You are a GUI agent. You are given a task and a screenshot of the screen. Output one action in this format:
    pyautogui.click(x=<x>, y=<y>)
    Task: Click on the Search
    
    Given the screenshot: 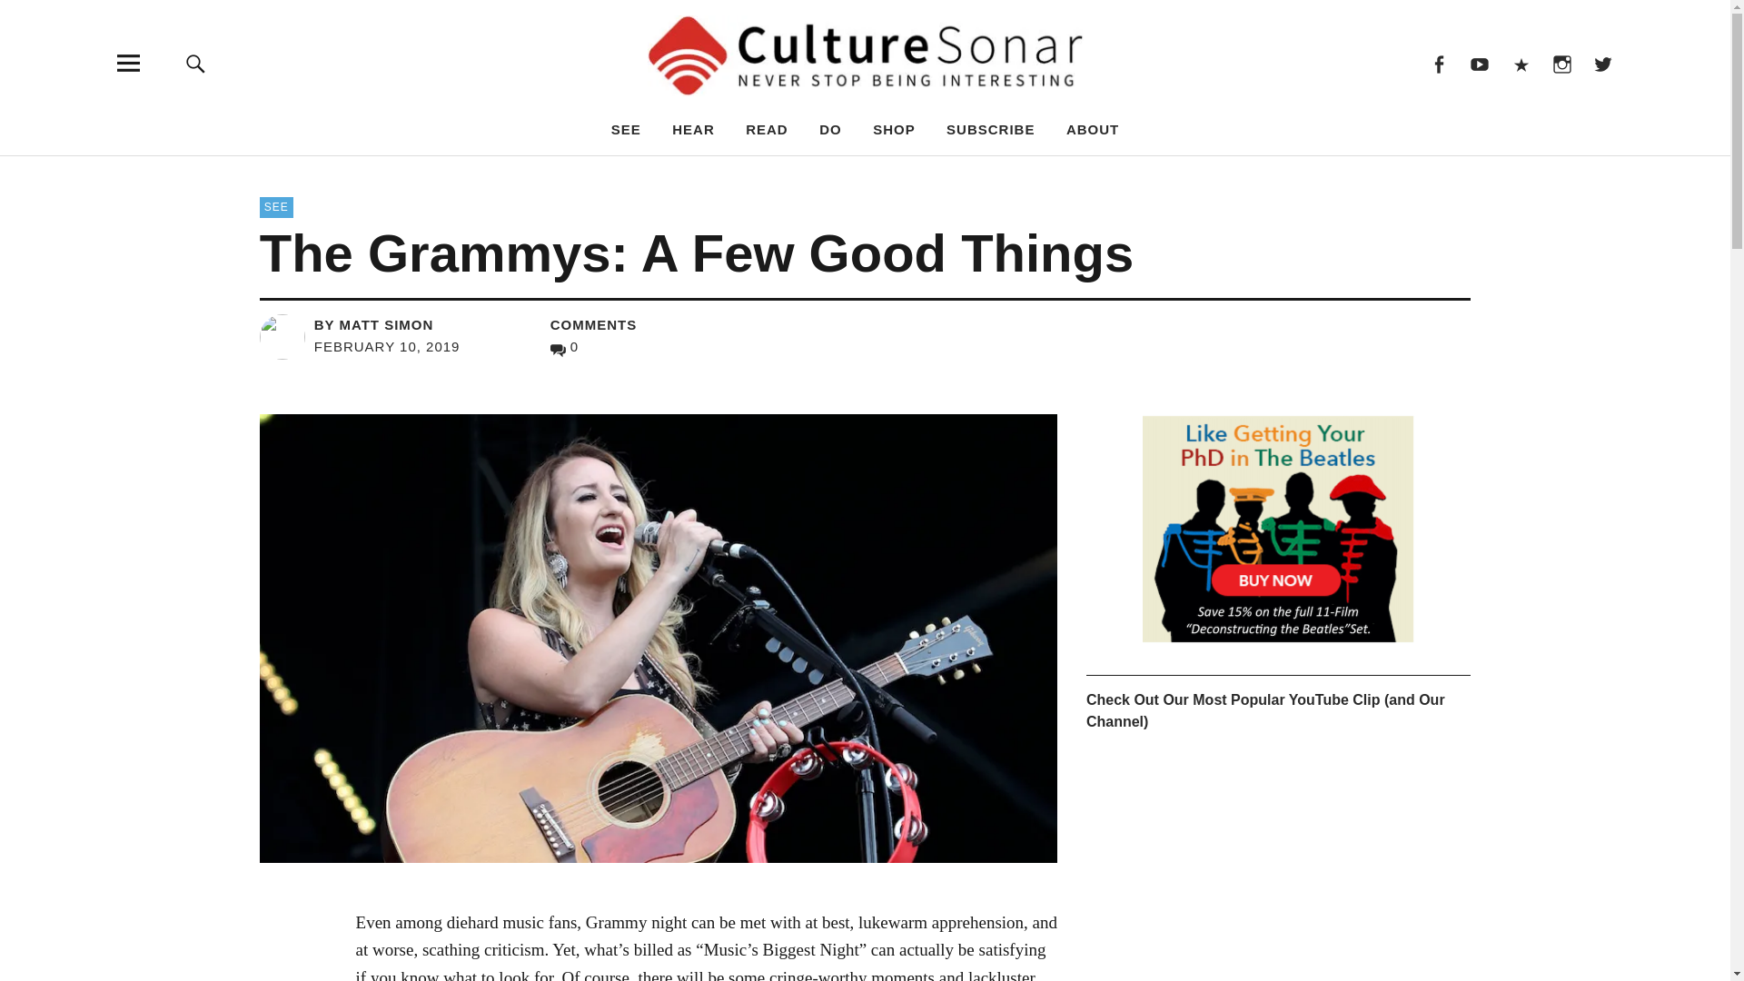 What is the action you would take?
    pyautogui.click(x=1157, y=173)
    